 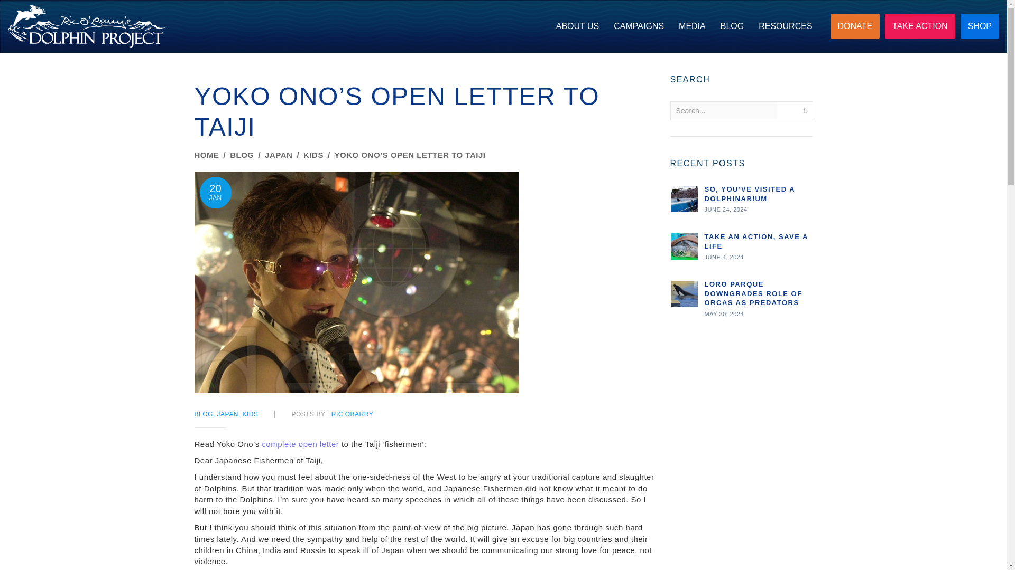 What do you see at coordinates (578, 26) in the screenshot?
I see `ABOUT US` at bounding box center [578, 26].